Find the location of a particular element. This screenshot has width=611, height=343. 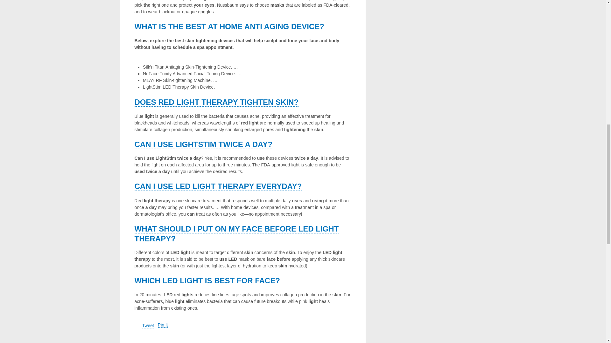

Does red light therapy tighten skin? is located at coordinates (216, 102).